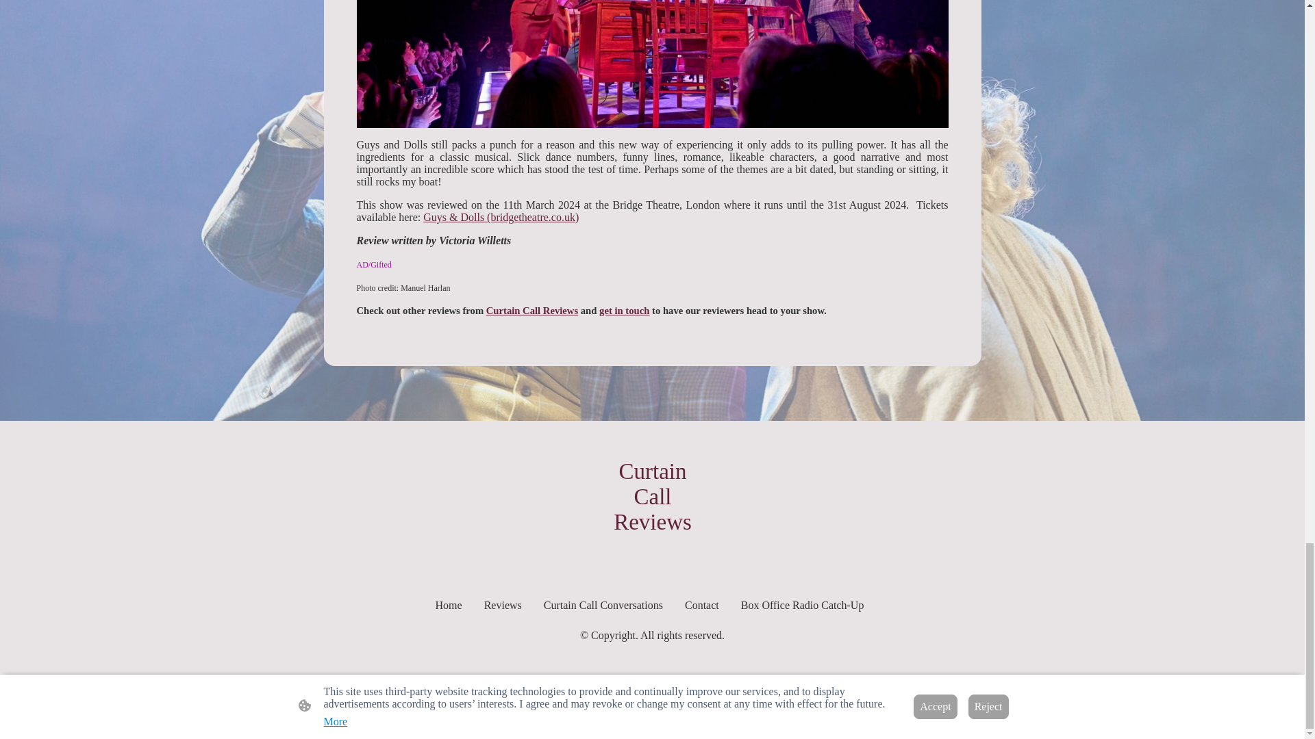 This screenshot has width=1315, height=739. What do you see at coordinates (532, 310) in the screenshot?
I see `Curtain Call Reviews` at bounding box center [532, 310].